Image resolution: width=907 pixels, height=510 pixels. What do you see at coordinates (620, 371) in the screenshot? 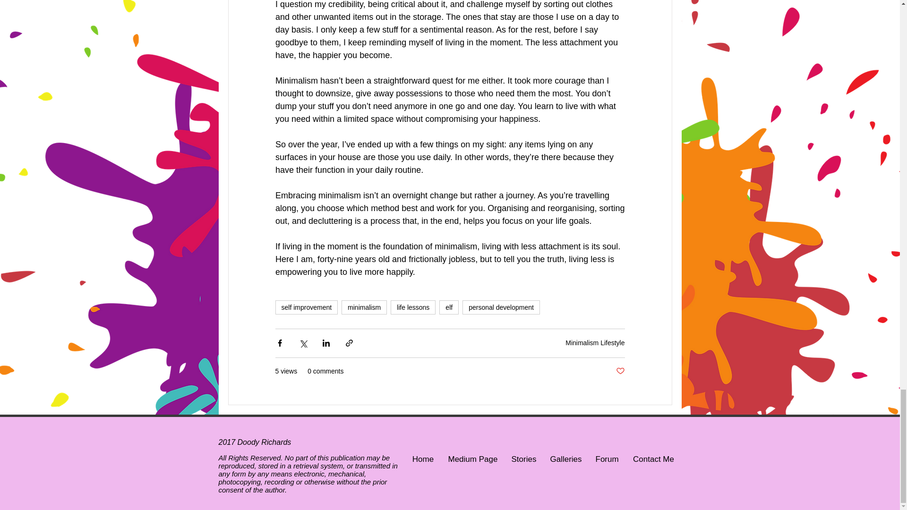
I see `Post not marked as liked` at bounding box center [620, 371].